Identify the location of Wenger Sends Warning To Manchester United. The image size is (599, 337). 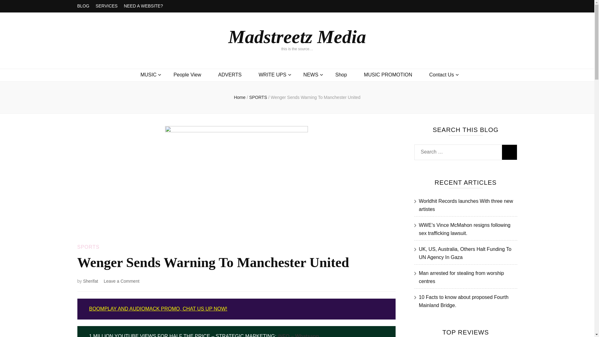
(315, 97).